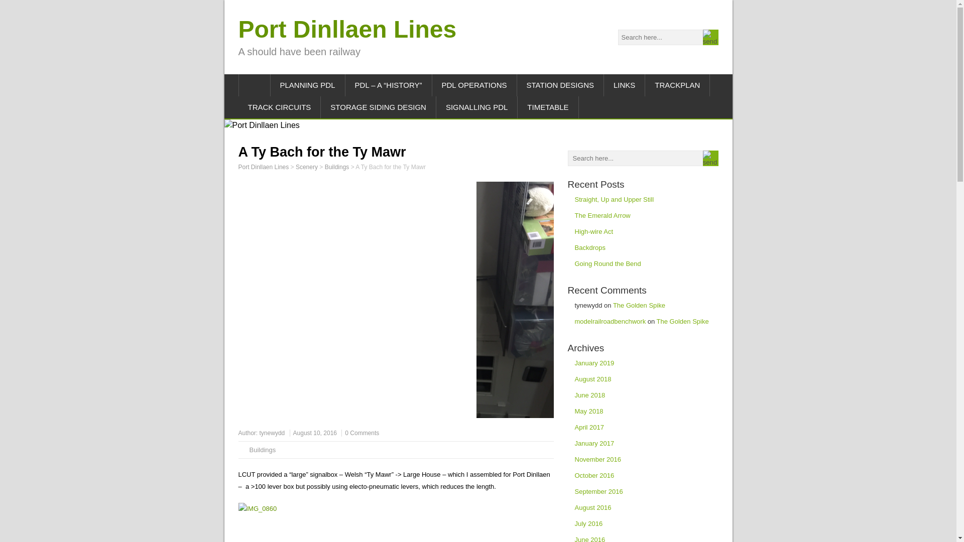 Image resolution: width=964 pixels, height=542 pixels. What do you see at coordinates (361, 433) in the screenshot?
I see `0 Comments` at bounding box center [361, 433].